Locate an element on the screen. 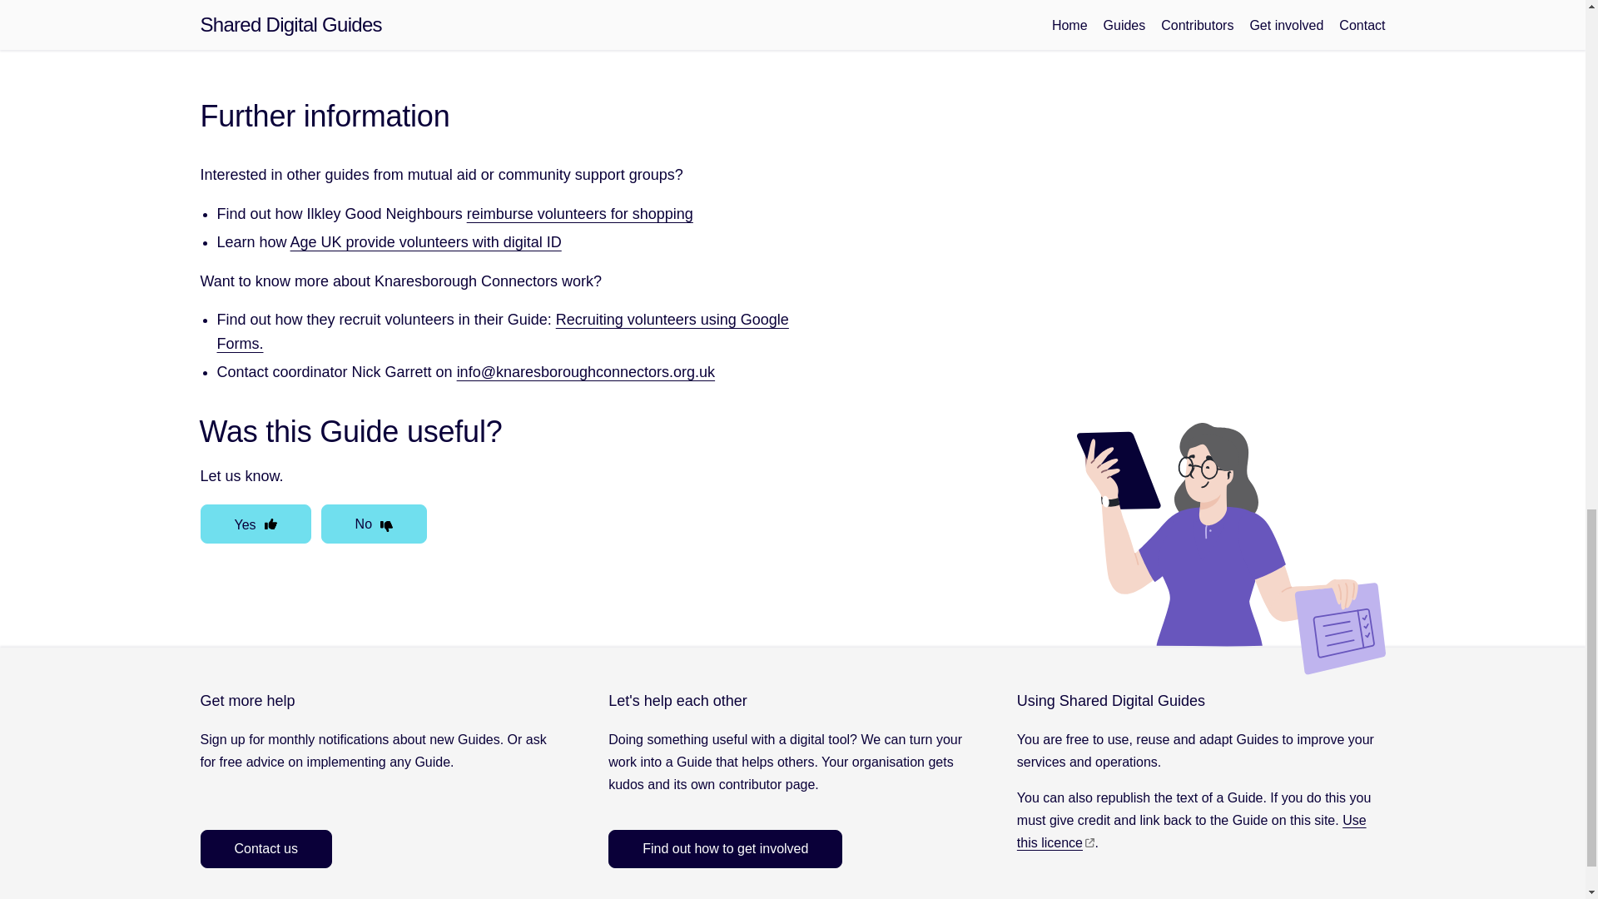 Image resolution: width=1598 pixels, height=899 pixels. Age UK provide volunteers with digital ID is located at coordinates (426, 241).